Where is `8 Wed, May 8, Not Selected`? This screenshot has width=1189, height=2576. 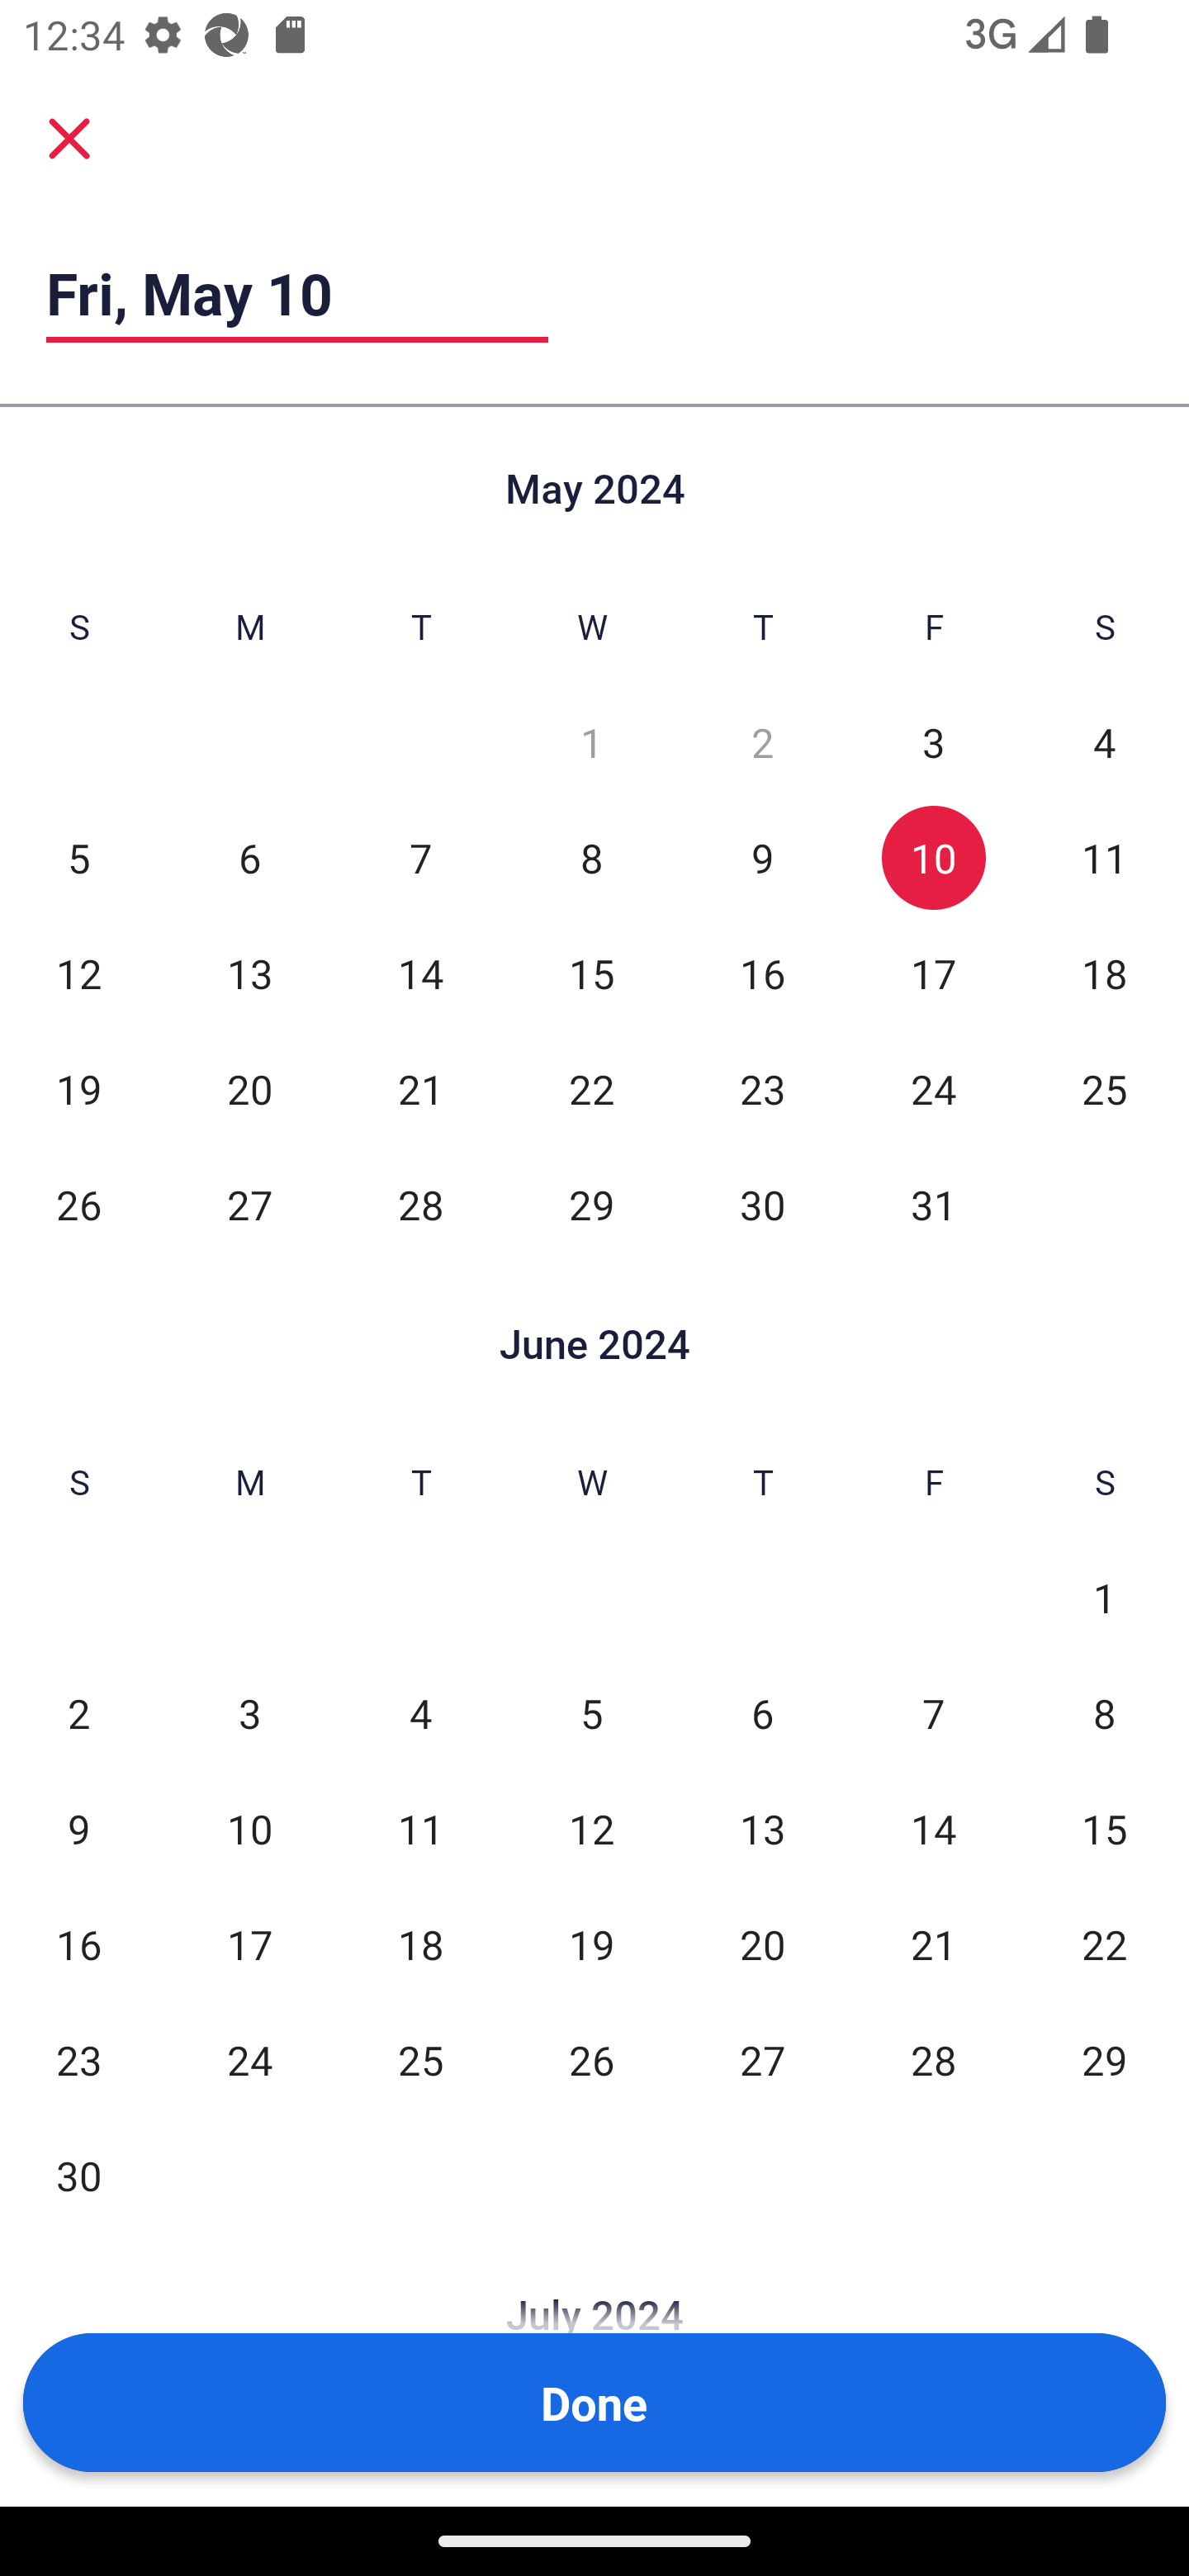
8 Wed, May 8, Not Selected is located at coordinates (591, 857).